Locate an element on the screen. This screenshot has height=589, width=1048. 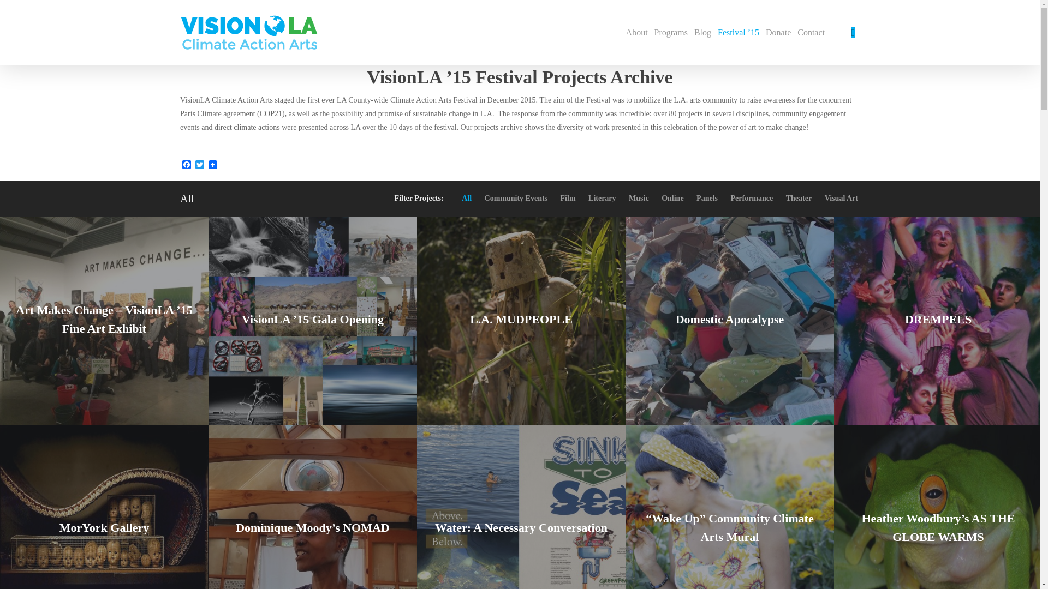
Film is located at coordinates (568, 199).